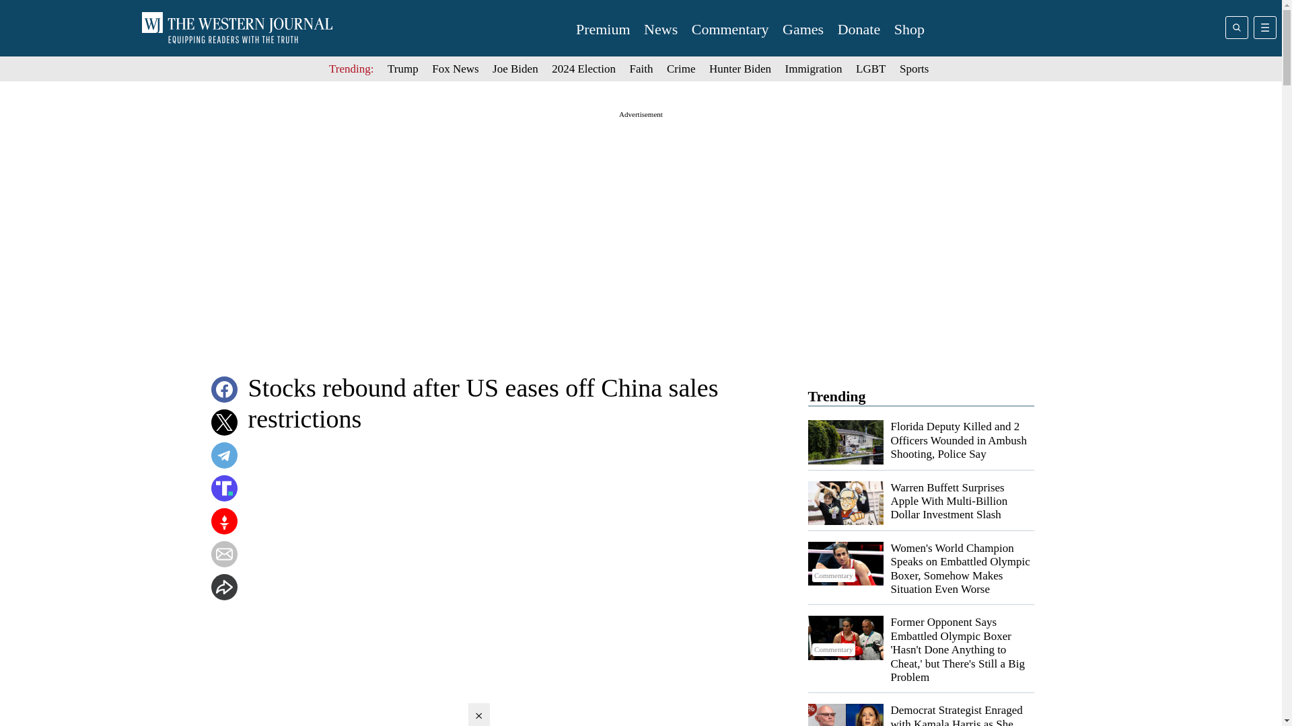  I want to click on Faith, so click(642, 69).